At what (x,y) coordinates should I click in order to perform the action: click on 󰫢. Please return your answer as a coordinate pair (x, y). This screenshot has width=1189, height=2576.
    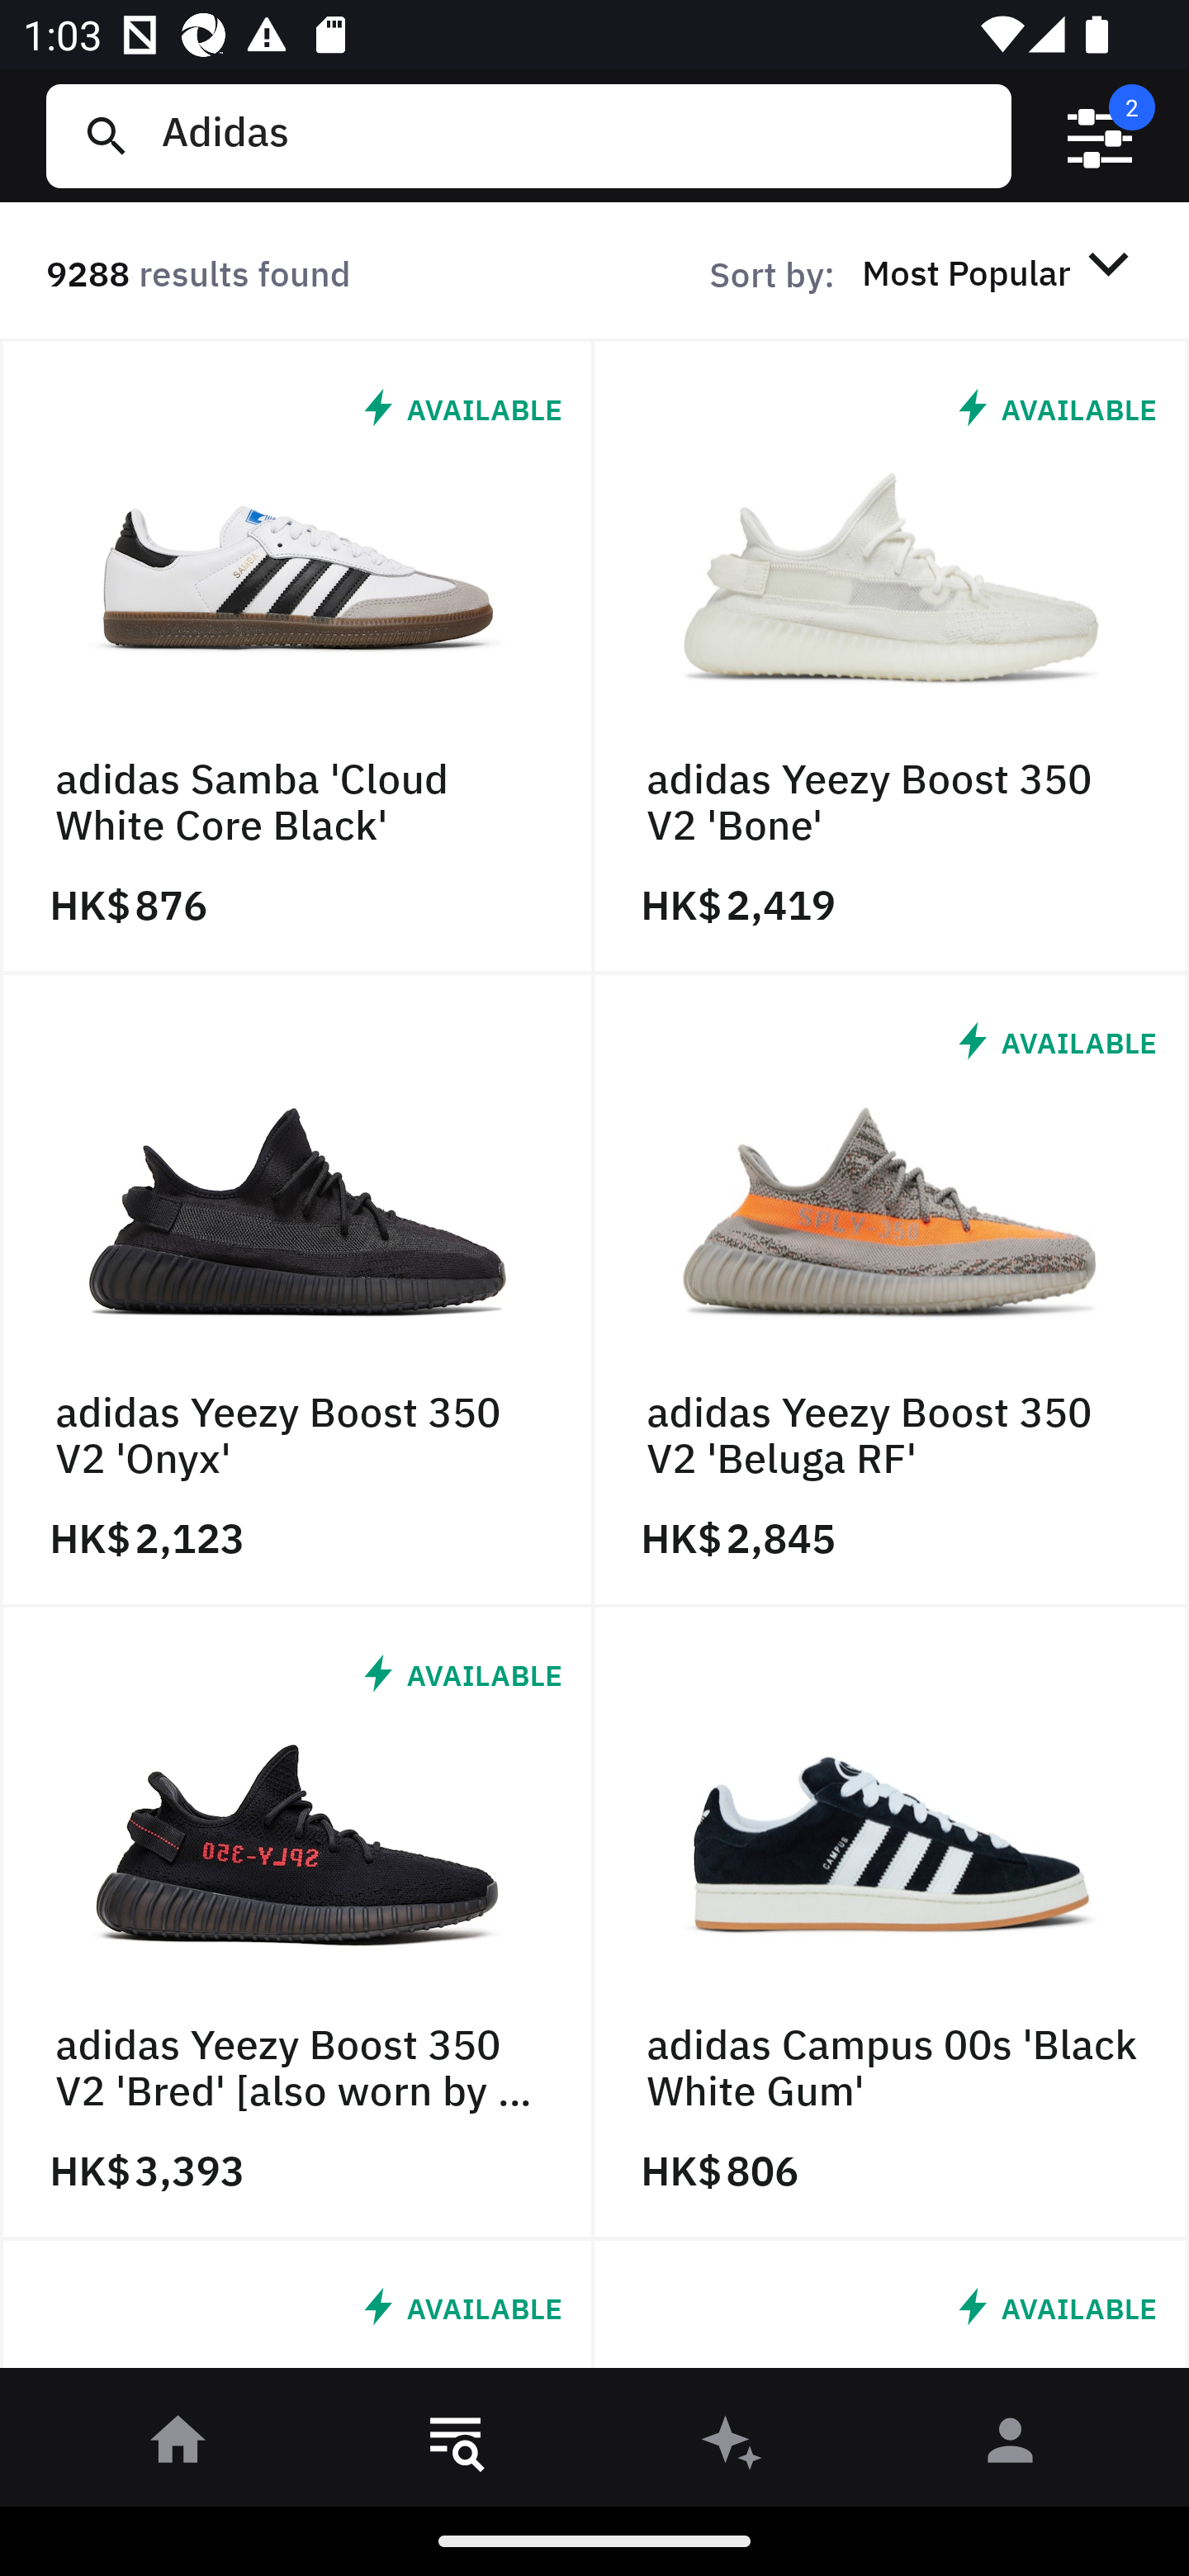
    Looking at the image, I should click on (733, 2446).